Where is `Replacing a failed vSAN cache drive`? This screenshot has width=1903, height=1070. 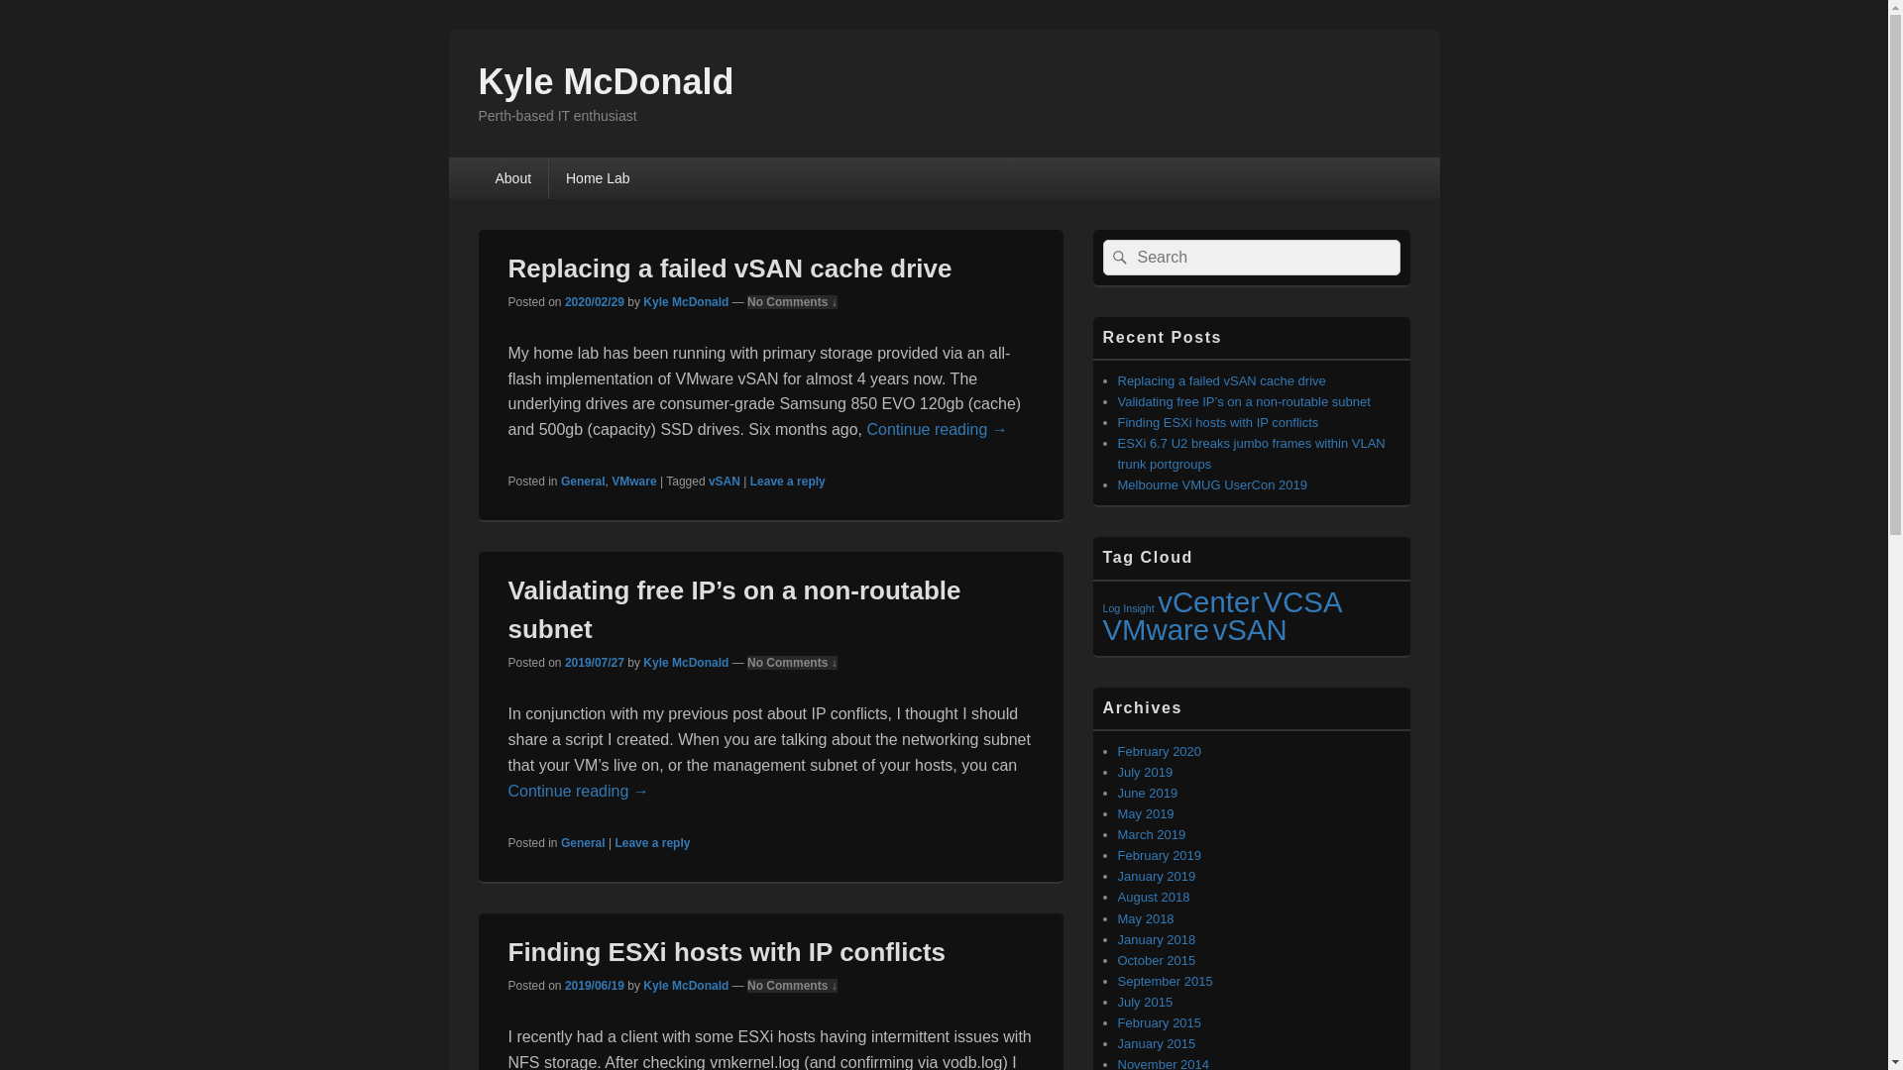
Replacing a failed vSAN cache drive is located at coordinates (1222, 380).